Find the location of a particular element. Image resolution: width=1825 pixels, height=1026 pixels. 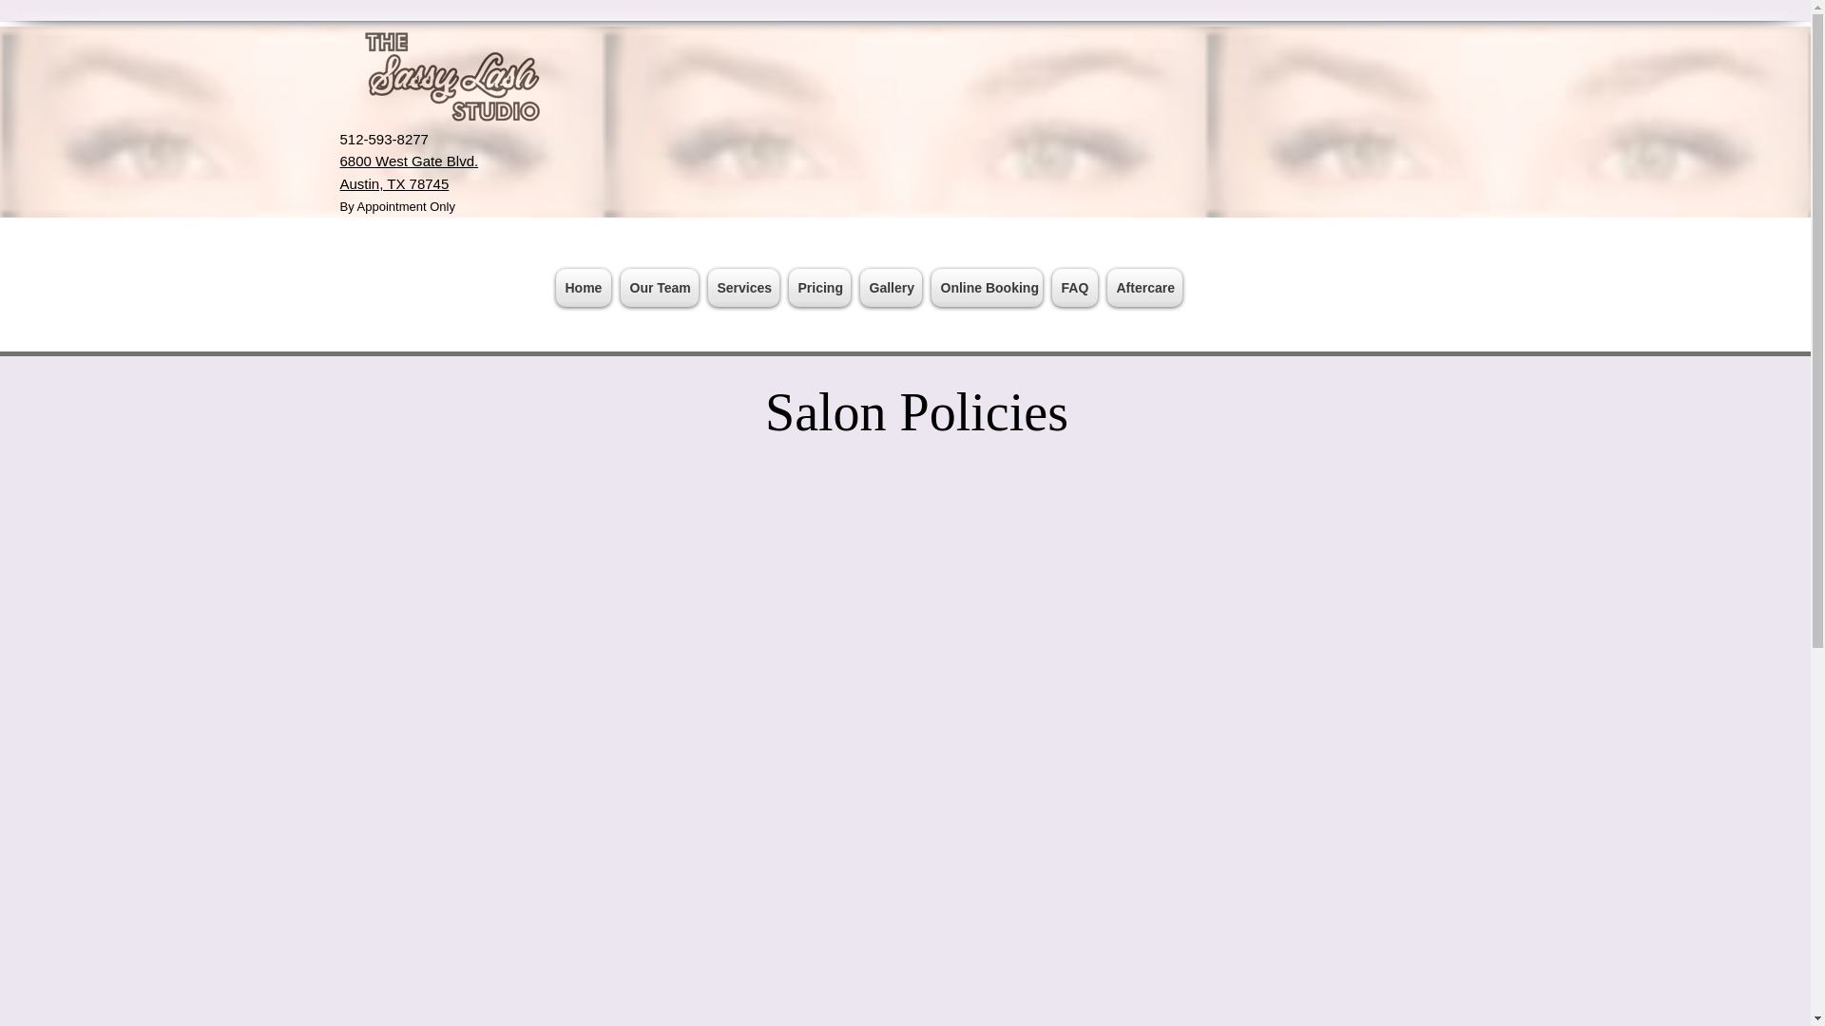

Gallery is located at coordinates (892, 287).